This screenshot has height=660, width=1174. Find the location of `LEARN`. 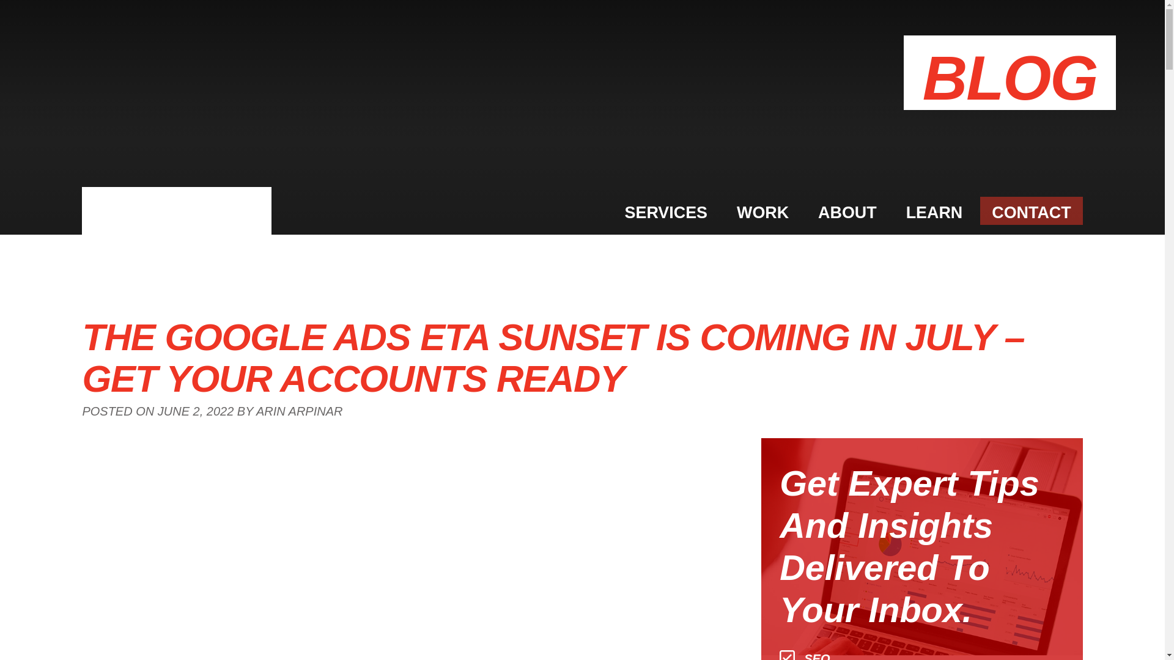

LEARN is located at coordinates (934, 210).